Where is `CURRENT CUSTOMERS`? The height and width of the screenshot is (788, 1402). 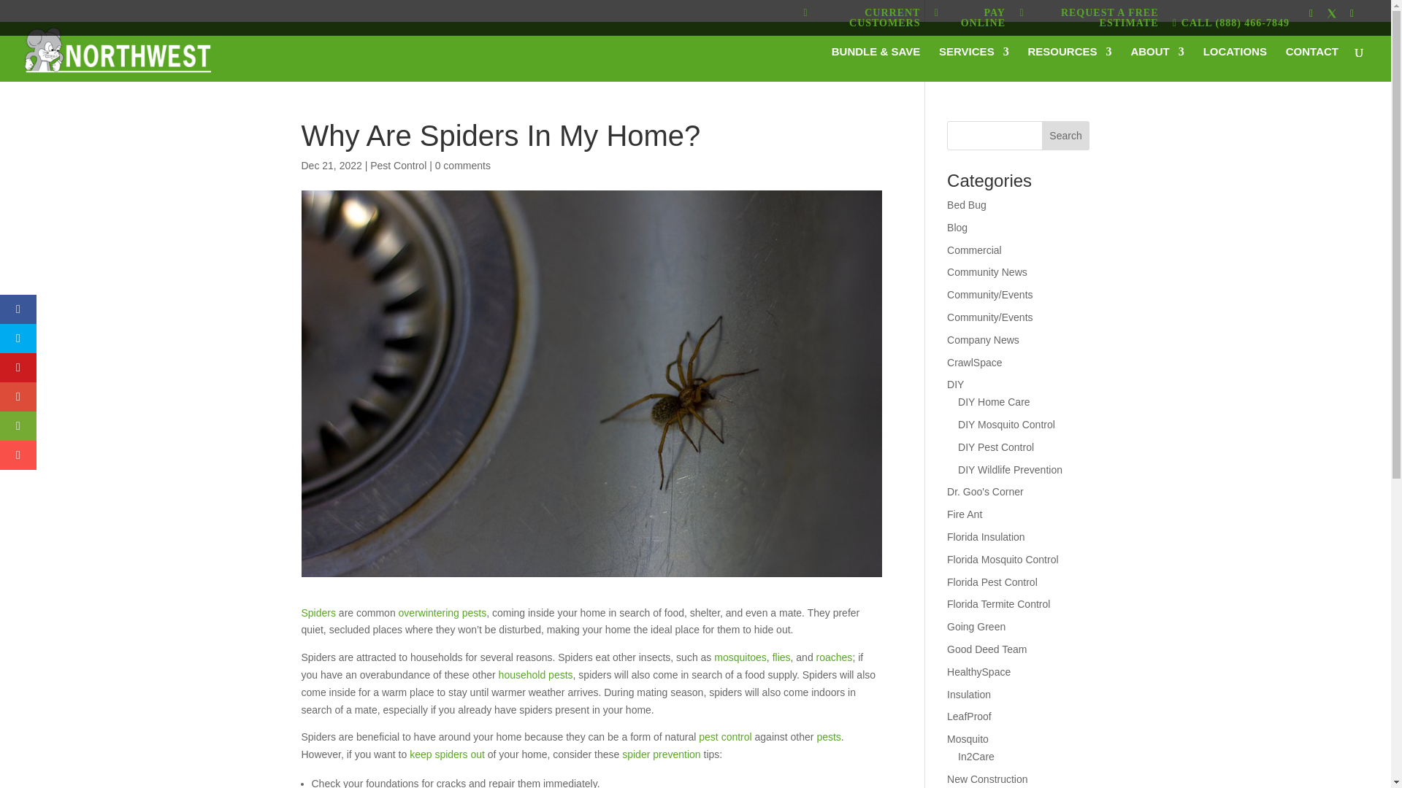
CURRENT CUSTOMERS is located at coordinates (862, 20).